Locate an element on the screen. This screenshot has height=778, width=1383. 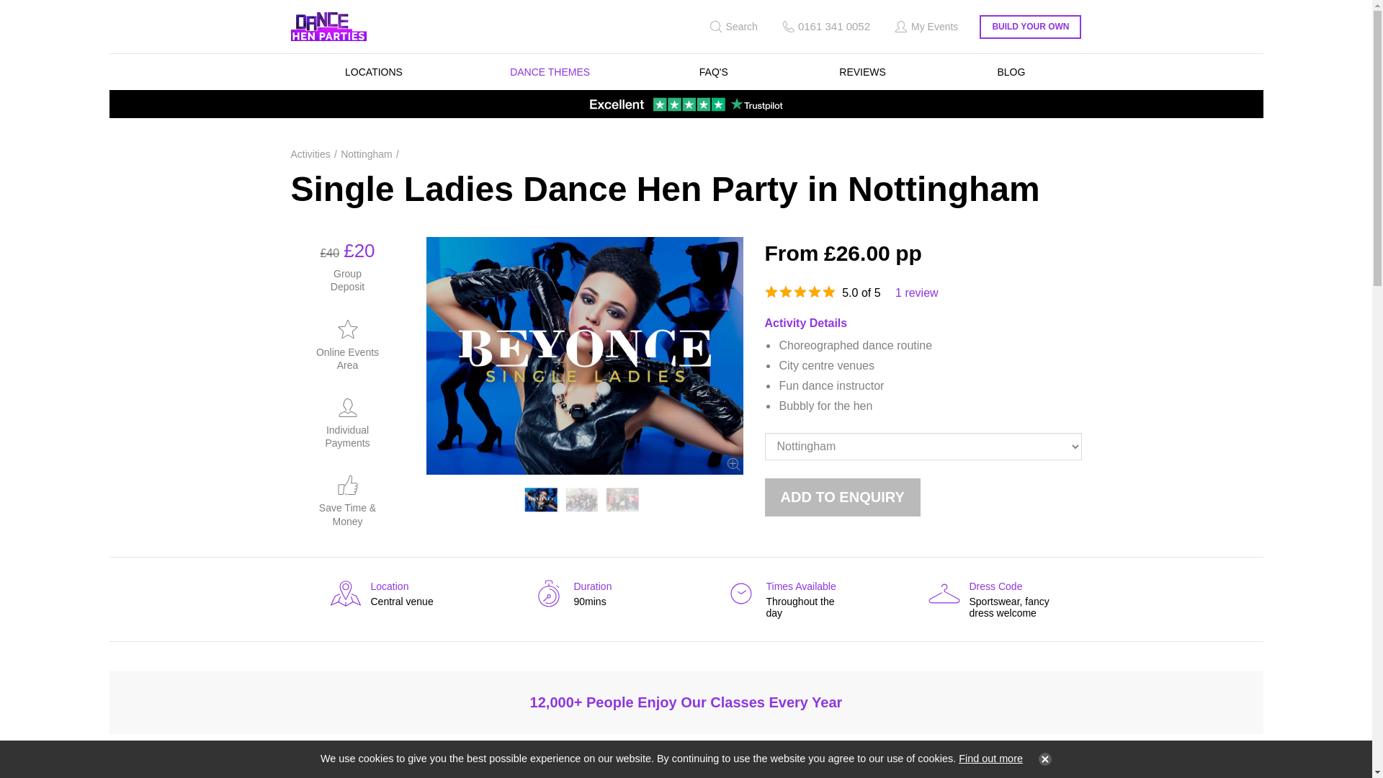
Beyonce Single Ladies Dance Hen Parties is located at coordinates (582, 499).